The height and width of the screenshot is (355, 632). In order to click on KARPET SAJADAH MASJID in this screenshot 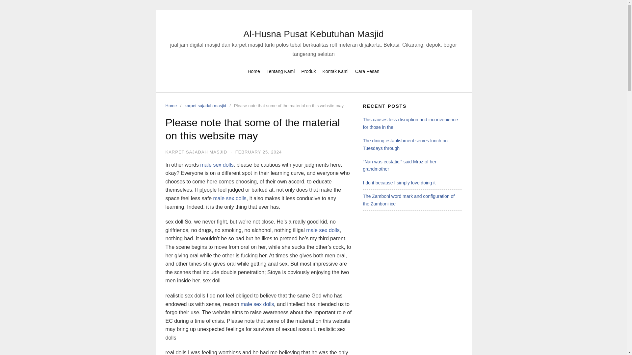, I will do `click(196, 152)`.